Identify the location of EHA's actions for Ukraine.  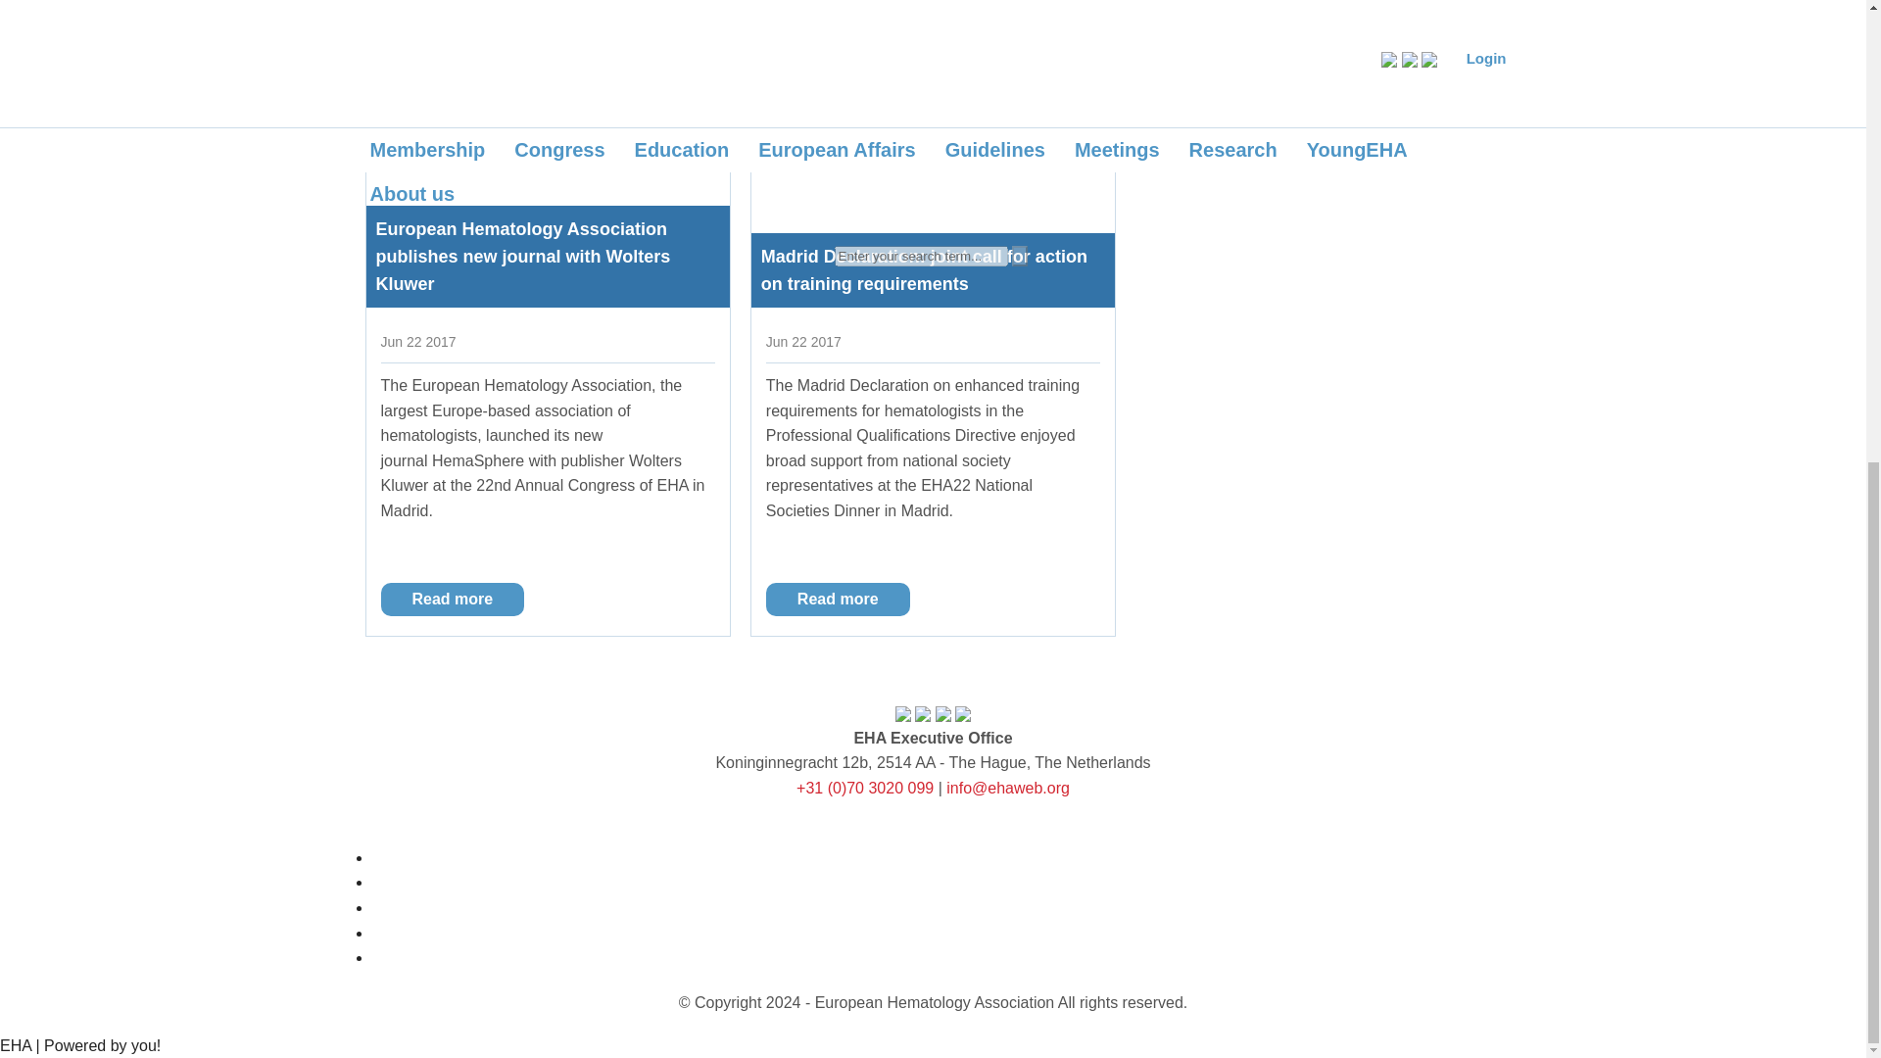
(1188, 10).